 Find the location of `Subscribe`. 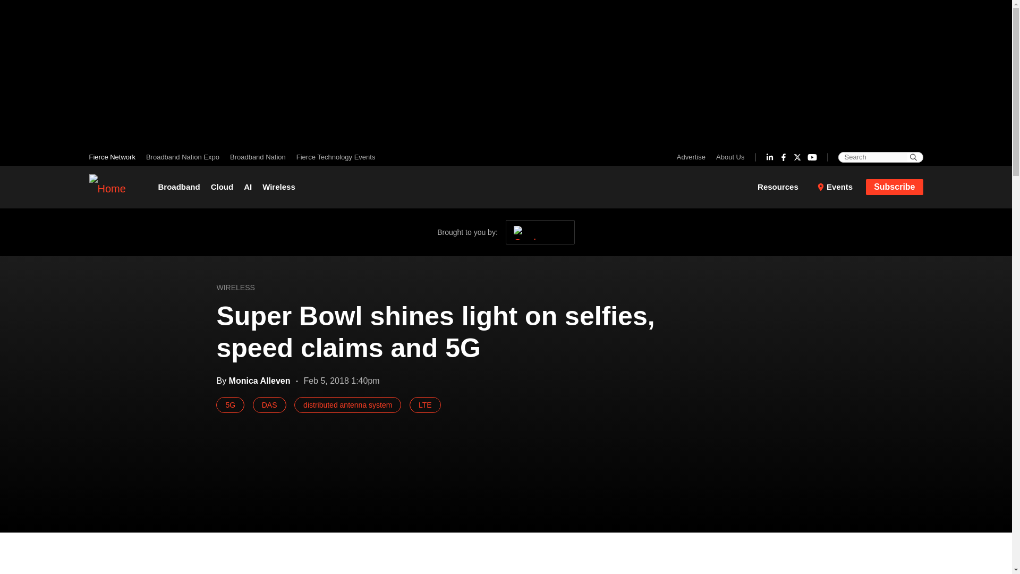

Subscribe is located at coordinates (895, 186).